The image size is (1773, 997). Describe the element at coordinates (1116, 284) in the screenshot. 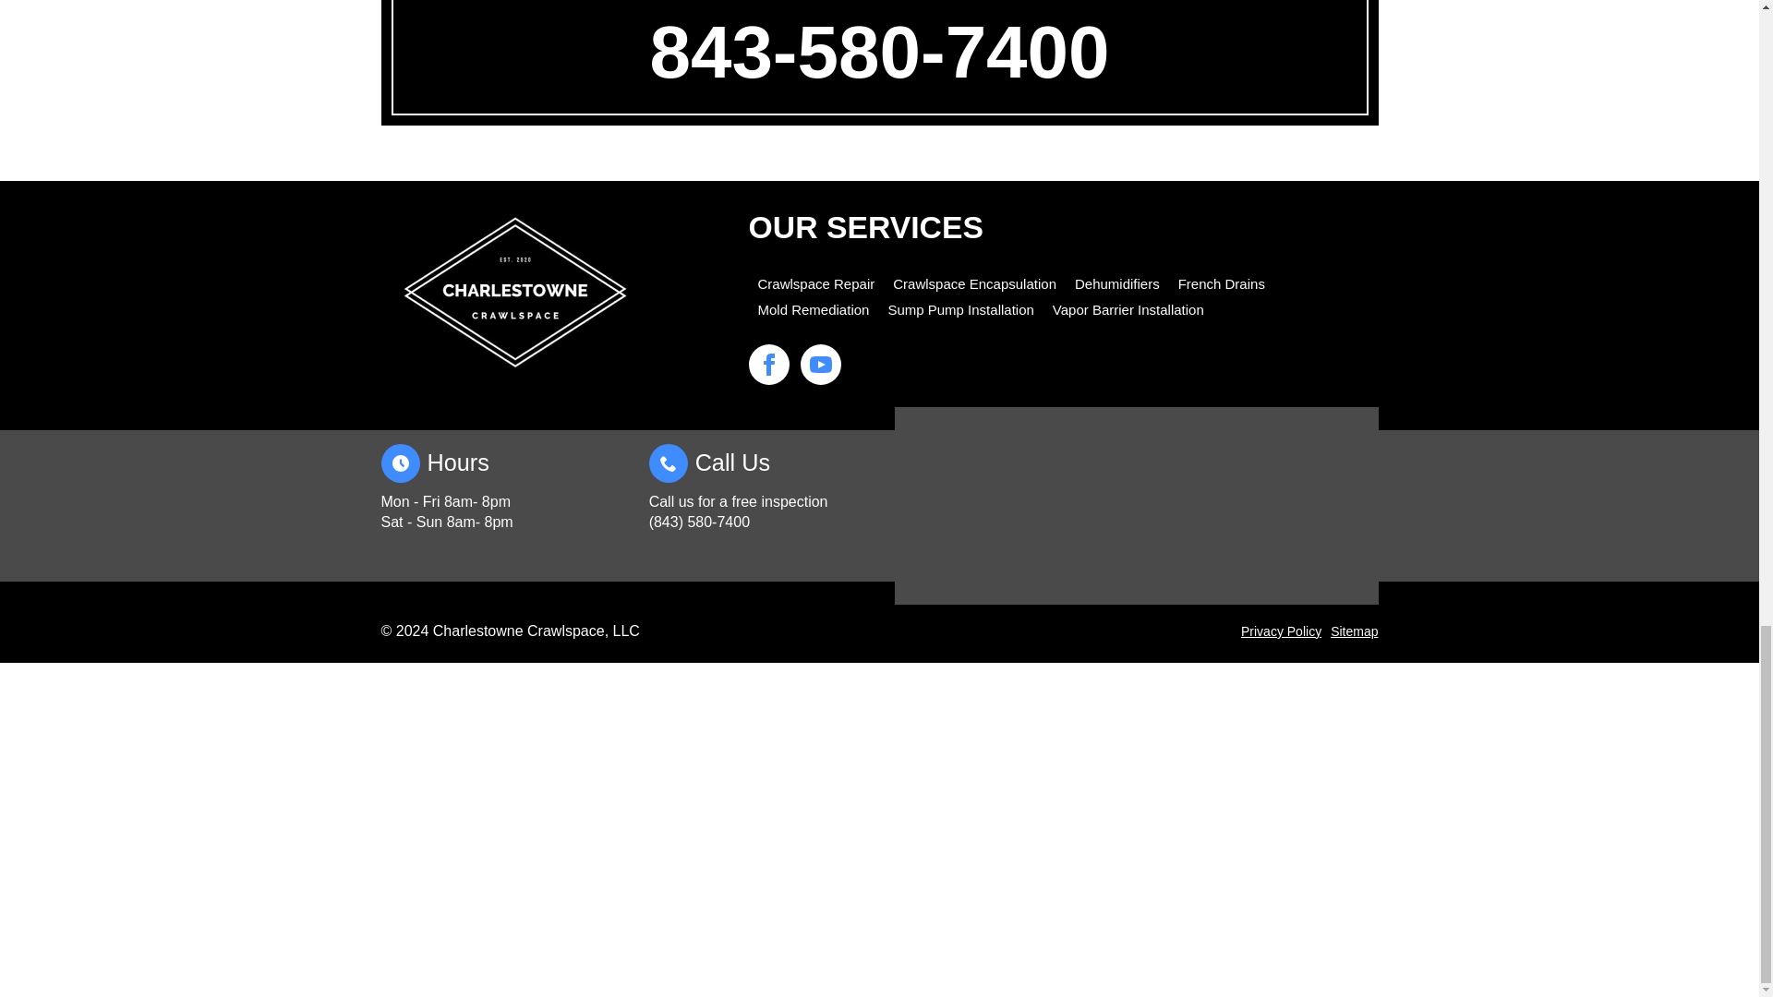

I see `Dehumidifiers` at that location.